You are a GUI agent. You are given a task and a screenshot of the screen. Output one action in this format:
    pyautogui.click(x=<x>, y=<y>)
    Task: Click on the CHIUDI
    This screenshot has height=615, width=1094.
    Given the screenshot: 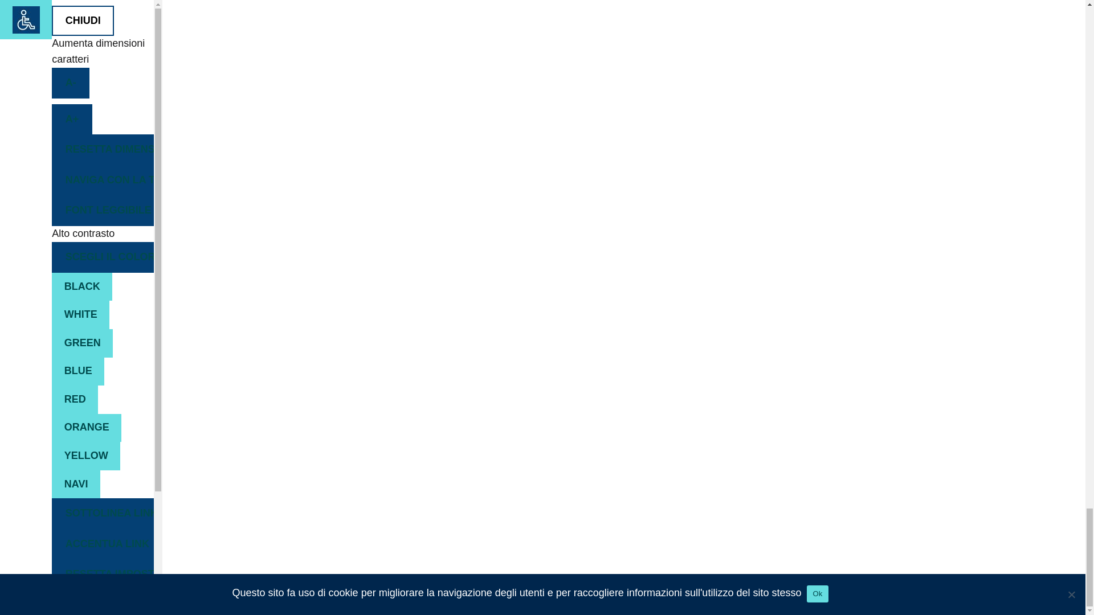 What is the action you would take?
    pyautogui.click(x=82, y=20)
    